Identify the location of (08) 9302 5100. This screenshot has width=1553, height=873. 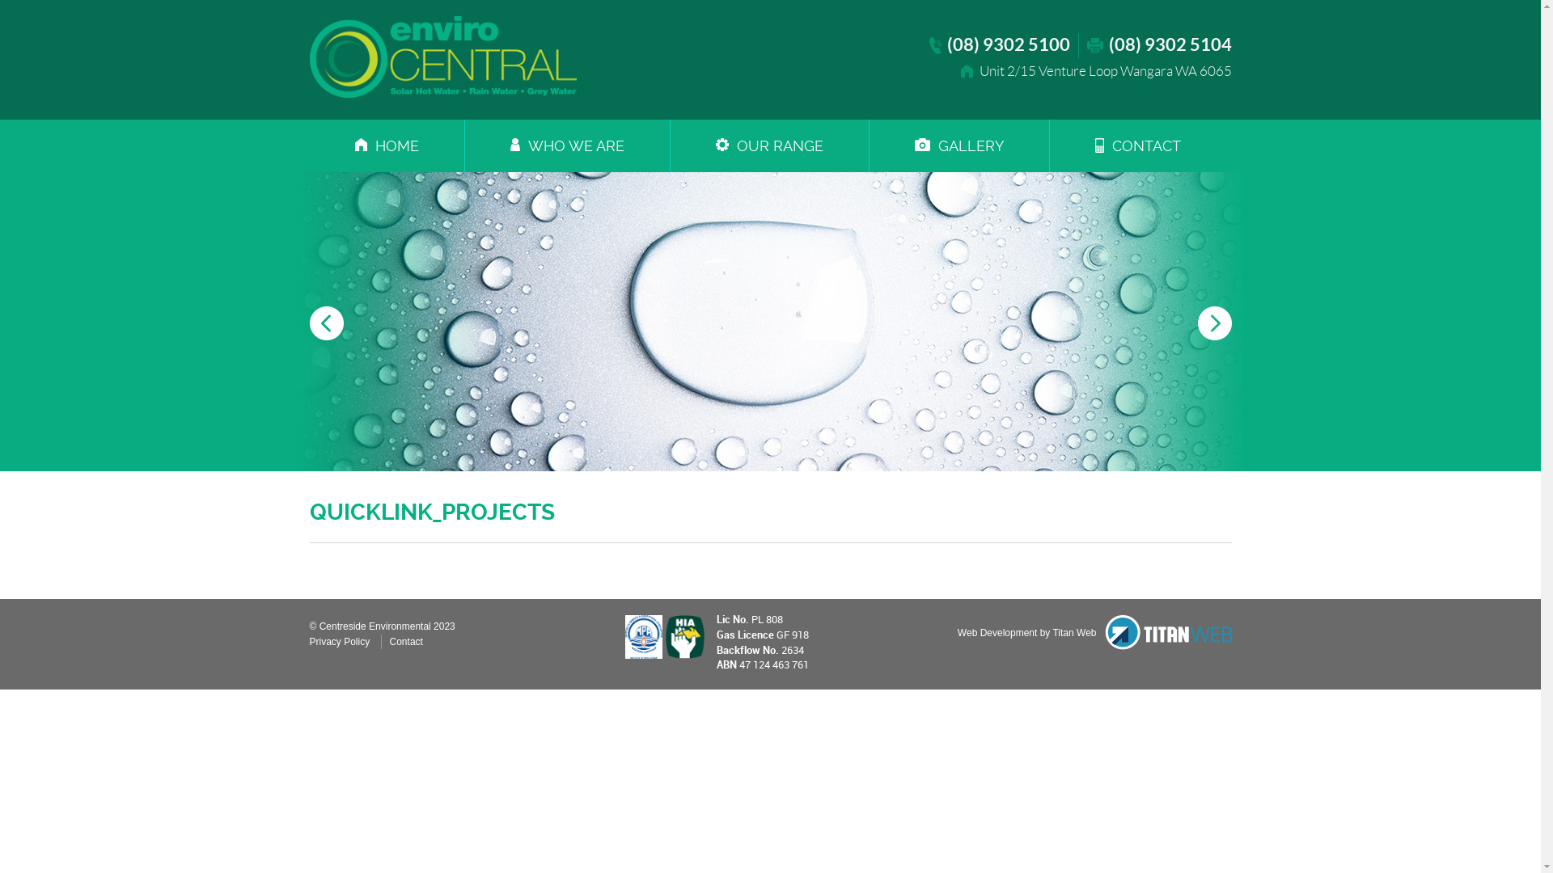
(999, 45).